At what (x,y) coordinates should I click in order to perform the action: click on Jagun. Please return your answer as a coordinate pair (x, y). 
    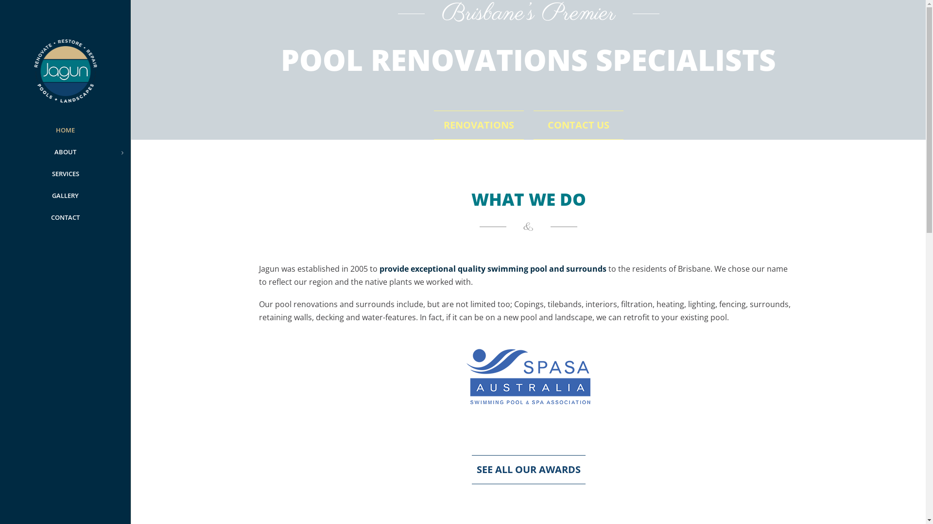
    Looking at the image, I should click on (65, 78).